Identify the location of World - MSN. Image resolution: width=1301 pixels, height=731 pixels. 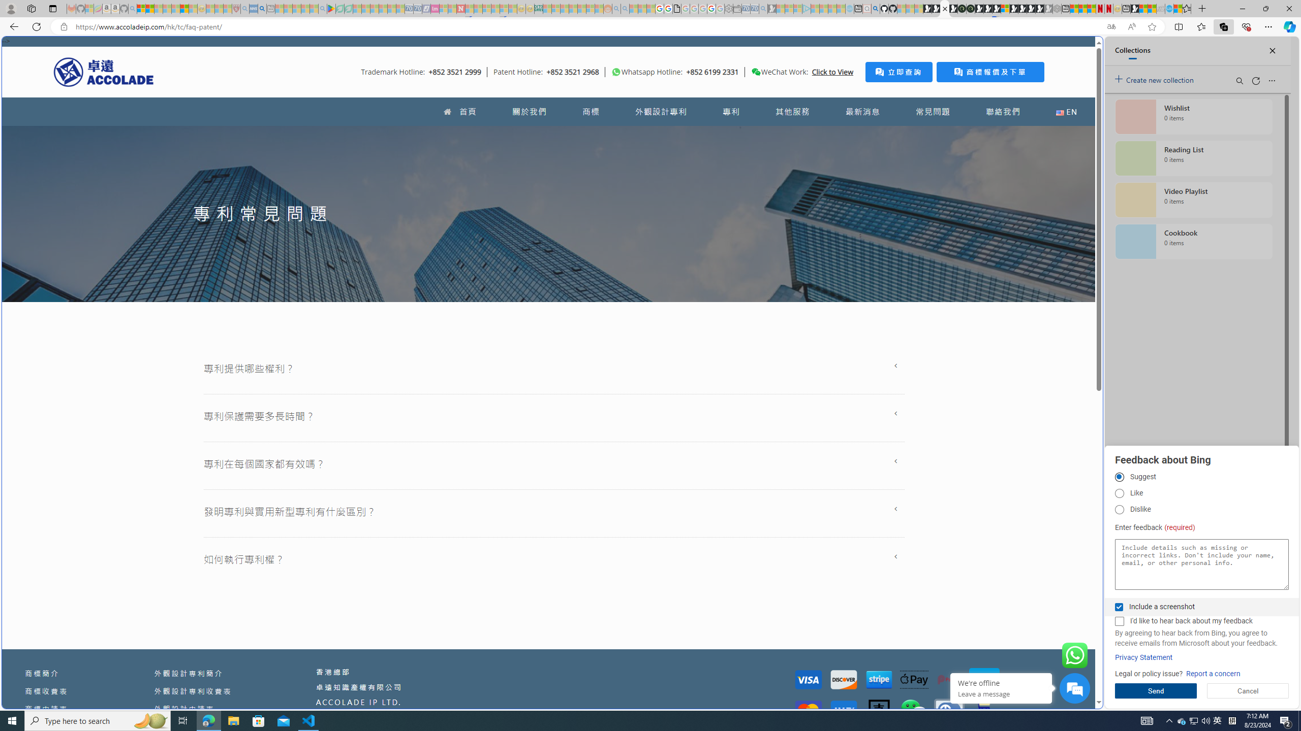
(650, 347).